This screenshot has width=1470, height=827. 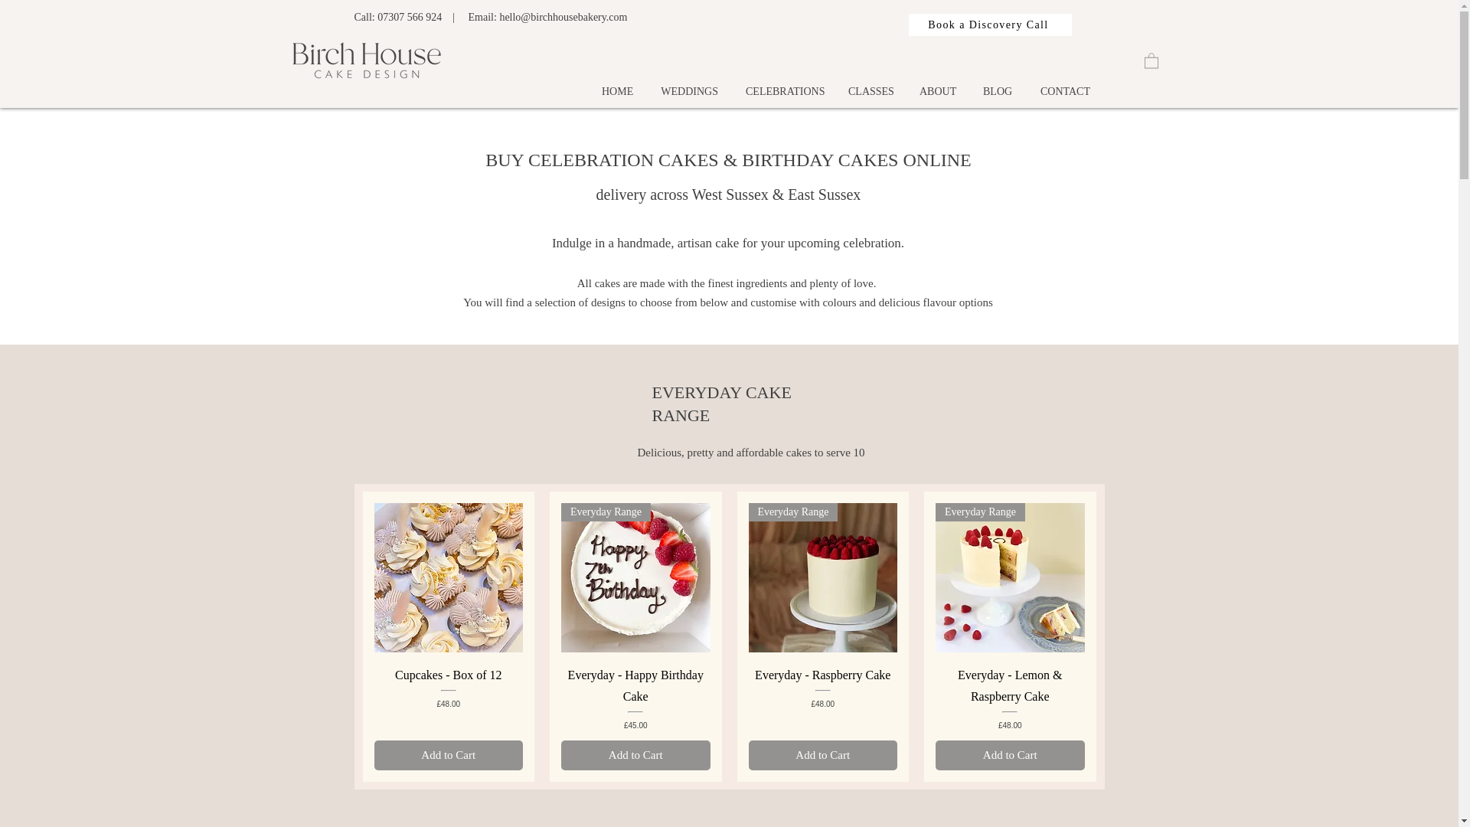 I want to click on Everyday Range, so click(x=1009, y=577).